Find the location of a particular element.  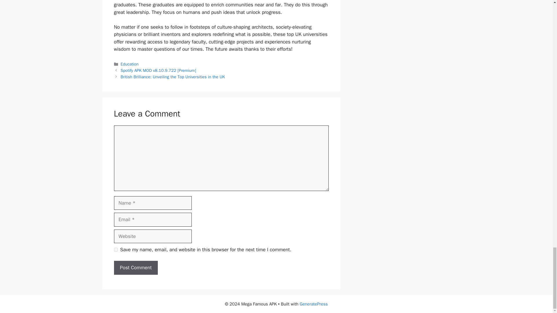

GeneratePress is located at coordinates (314, 304).